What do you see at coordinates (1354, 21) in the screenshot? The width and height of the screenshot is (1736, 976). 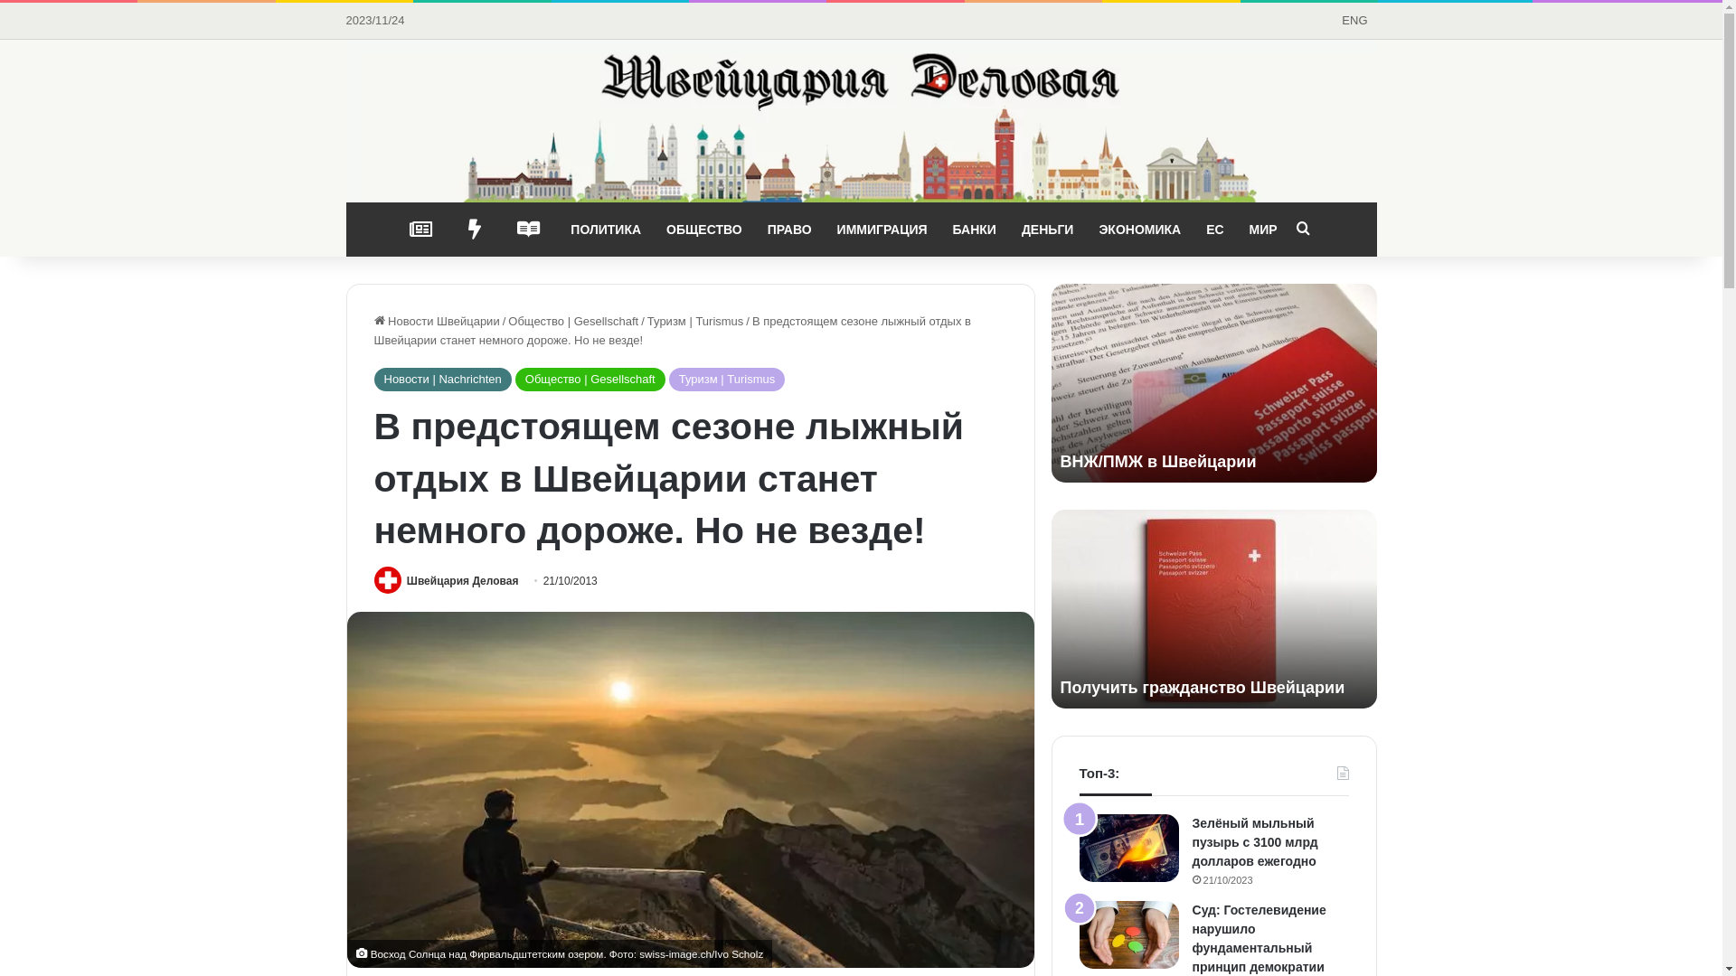 I see `ENG` at bounding box center [1354, 21].